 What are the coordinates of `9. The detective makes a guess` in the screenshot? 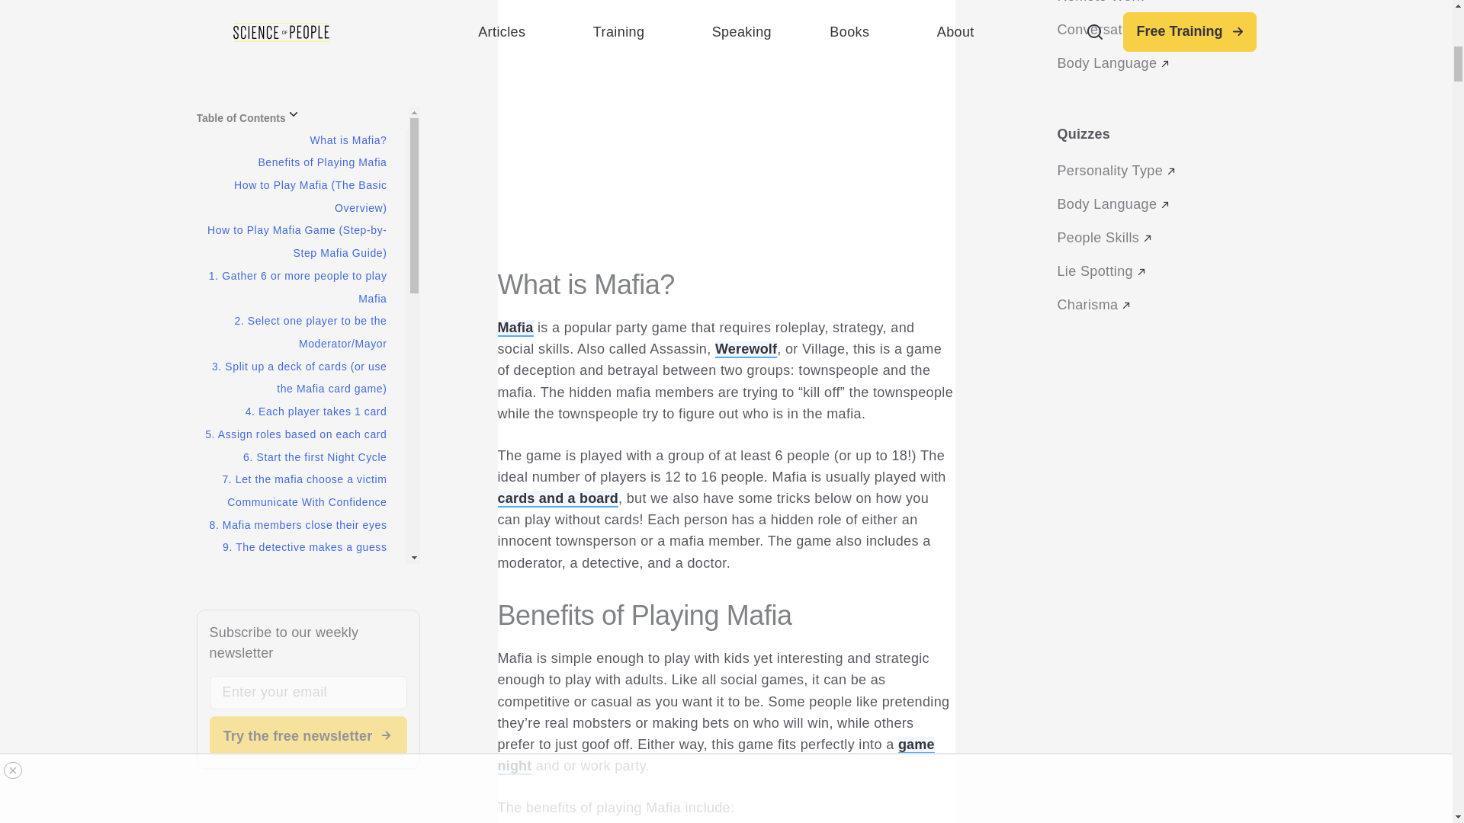 It's located at (303, 84).